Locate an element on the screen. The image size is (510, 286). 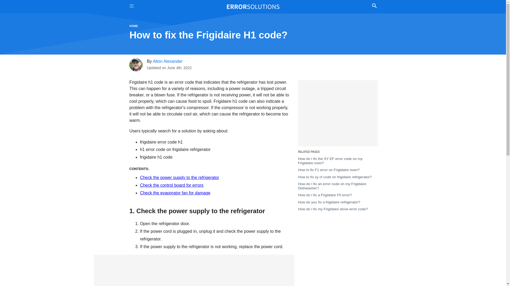
Check the evaporator fan for damage is located at coordinates (175, 193).